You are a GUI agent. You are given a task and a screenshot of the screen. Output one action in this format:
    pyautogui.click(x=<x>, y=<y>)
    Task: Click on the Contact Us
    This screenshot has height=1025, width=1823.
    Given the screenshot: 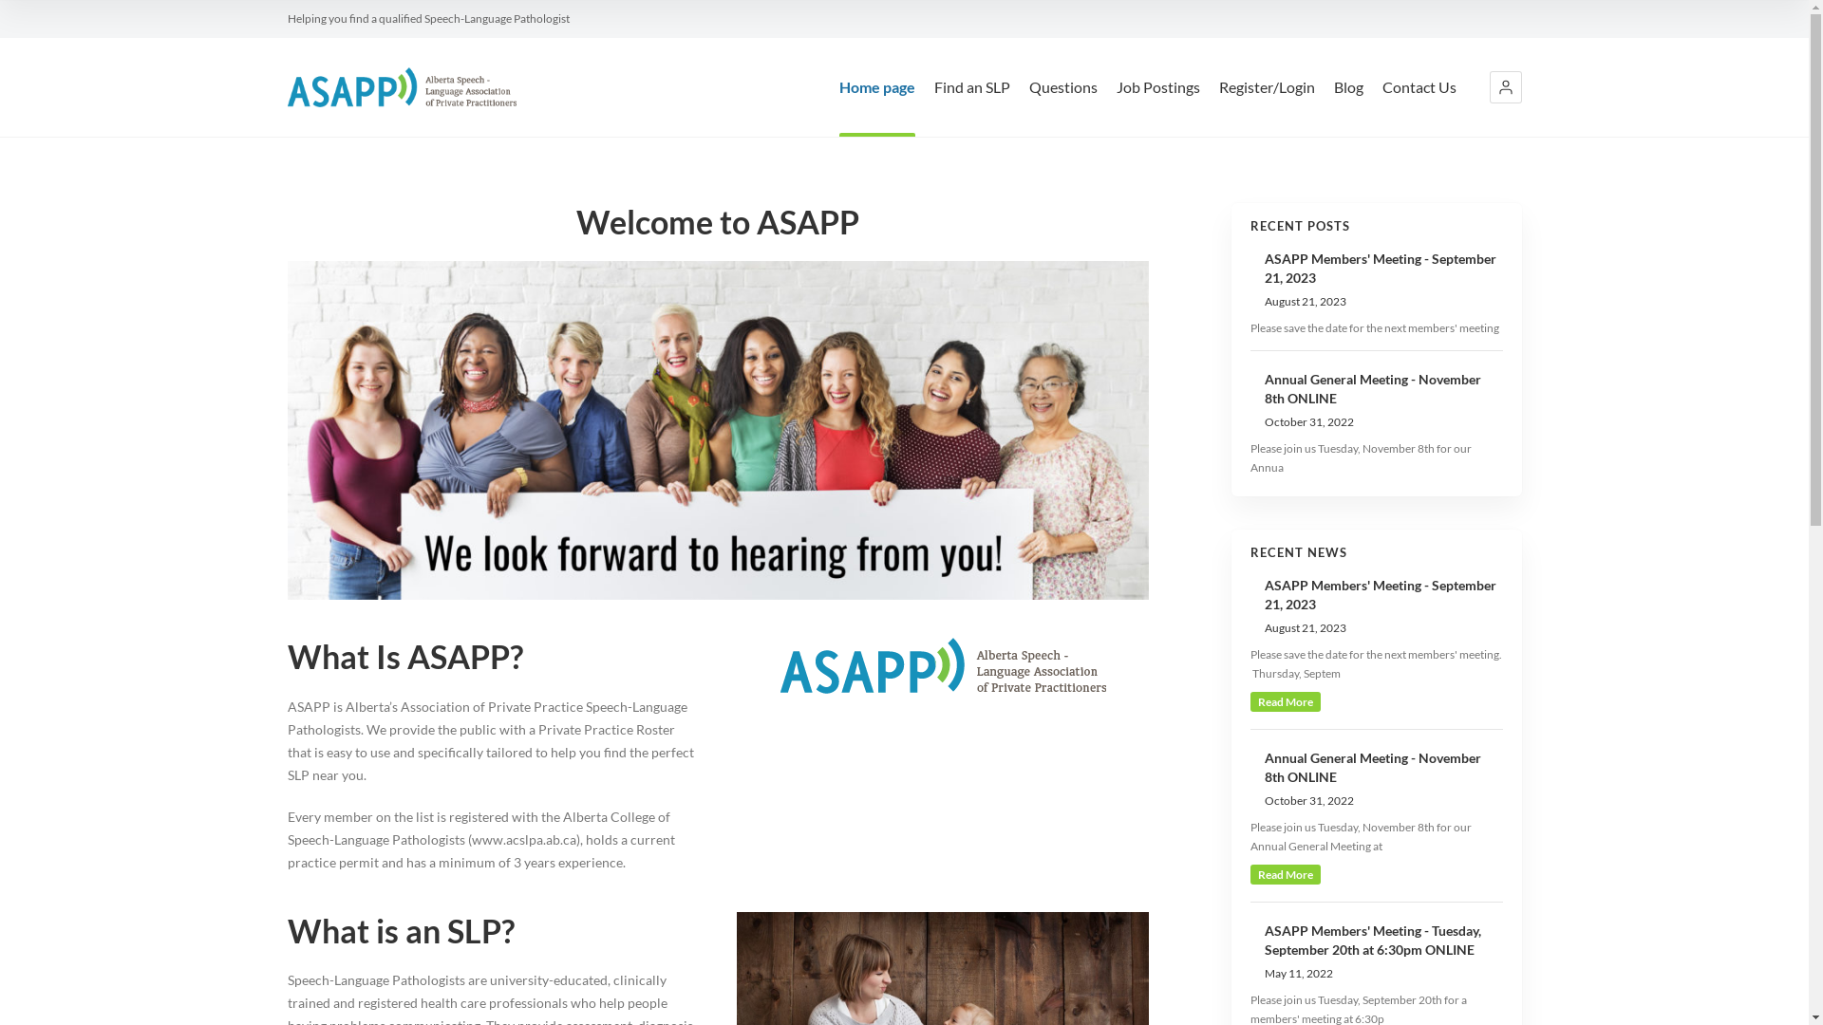 What is the action you would take?
    pyautogui.click(x=1419, y=107)
    